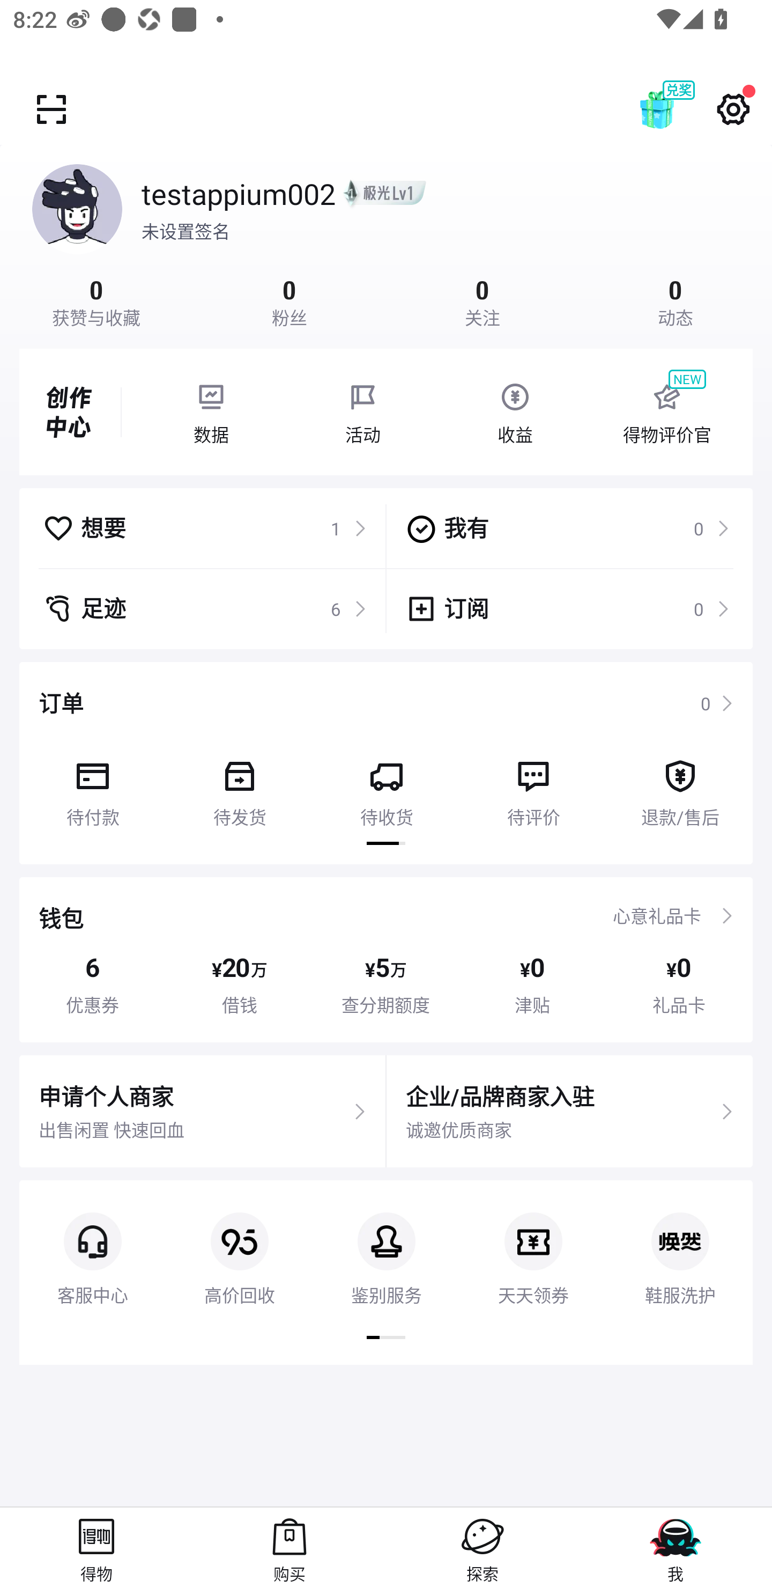 The height and width of the screenshot is (1588, 772). I want to click on ¥ 0 津贴, so click(532, 984).